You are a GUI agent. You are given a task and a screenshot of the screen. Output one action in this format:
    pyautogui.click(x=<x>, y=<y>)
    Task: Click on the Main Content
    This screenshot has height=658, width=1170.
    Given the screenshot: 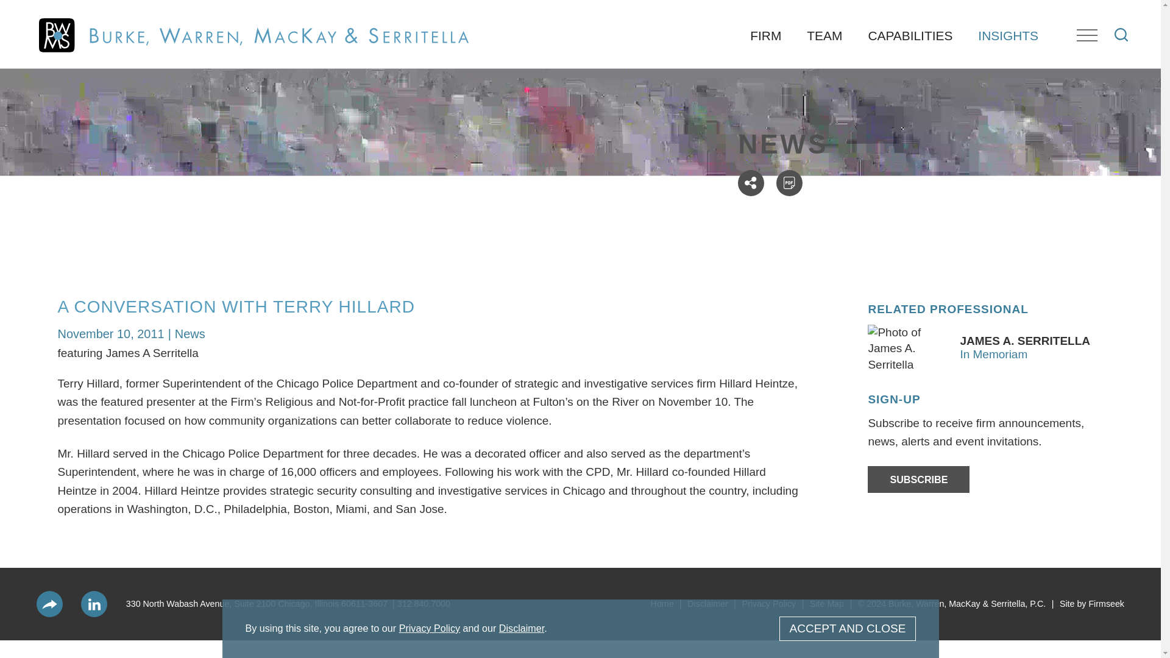 What is the action you would take?
    pyautogui.click(x=536, y=15)
    